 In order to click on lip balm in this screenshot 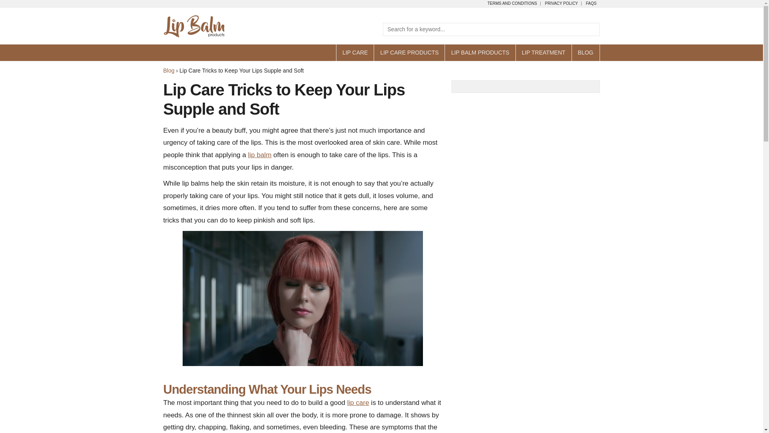, I will do `click(260, 155)`.